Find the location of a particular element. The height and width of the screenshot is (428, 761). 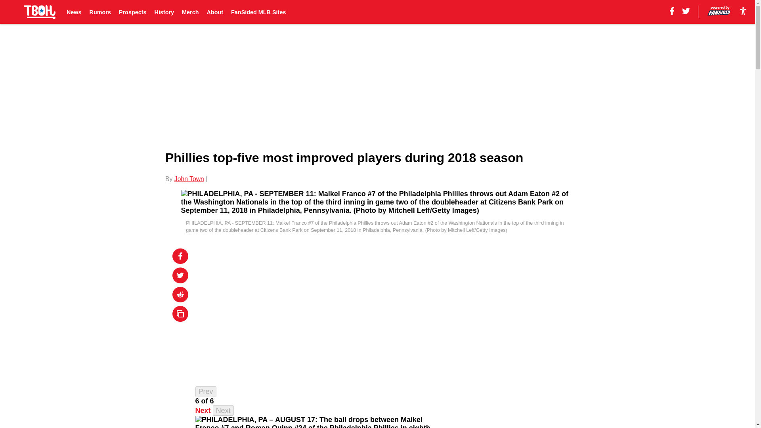

Prev is located at coordinates (206, 392).